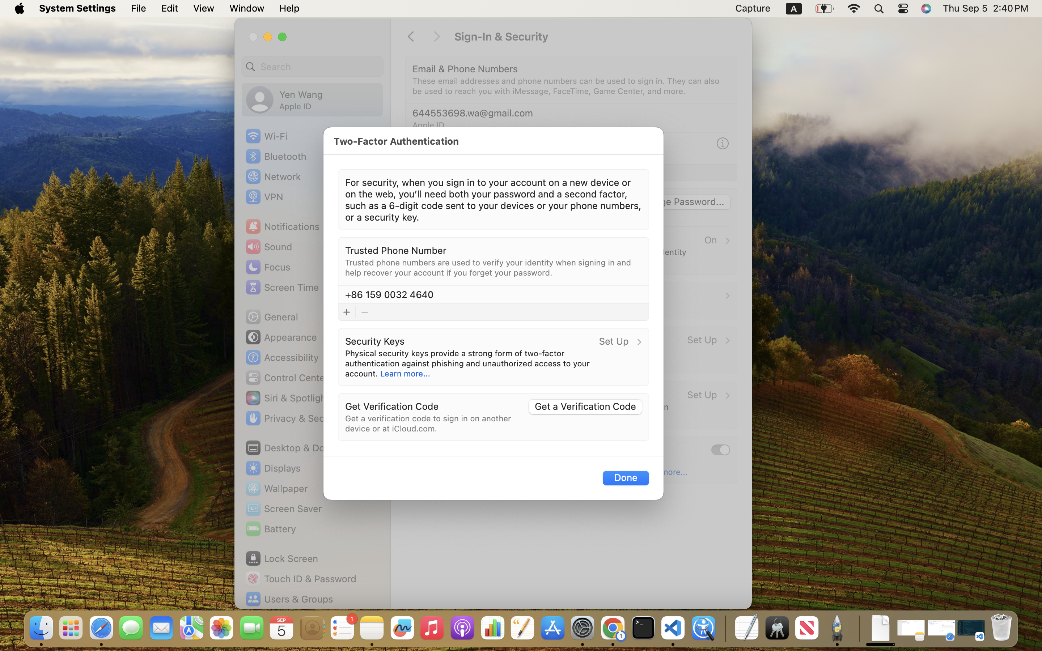 The width and height of the screenshot is (1042, 651). Describe the element at coordinates (396, 250) in the screenshot. I see `Trusted Phone Number` at that location.